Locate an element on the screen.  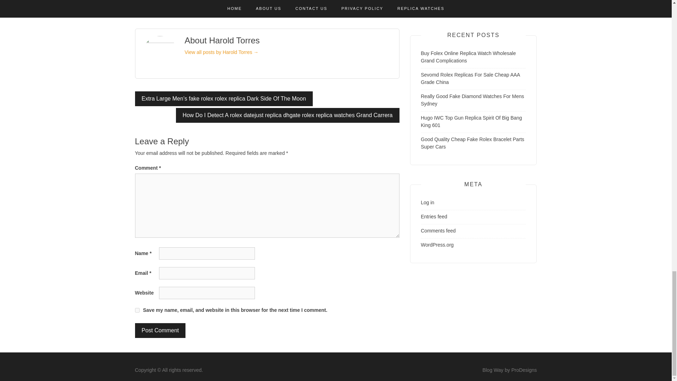
How To Recognize Best Fake Rolex America is located at coordinates (352, 4).